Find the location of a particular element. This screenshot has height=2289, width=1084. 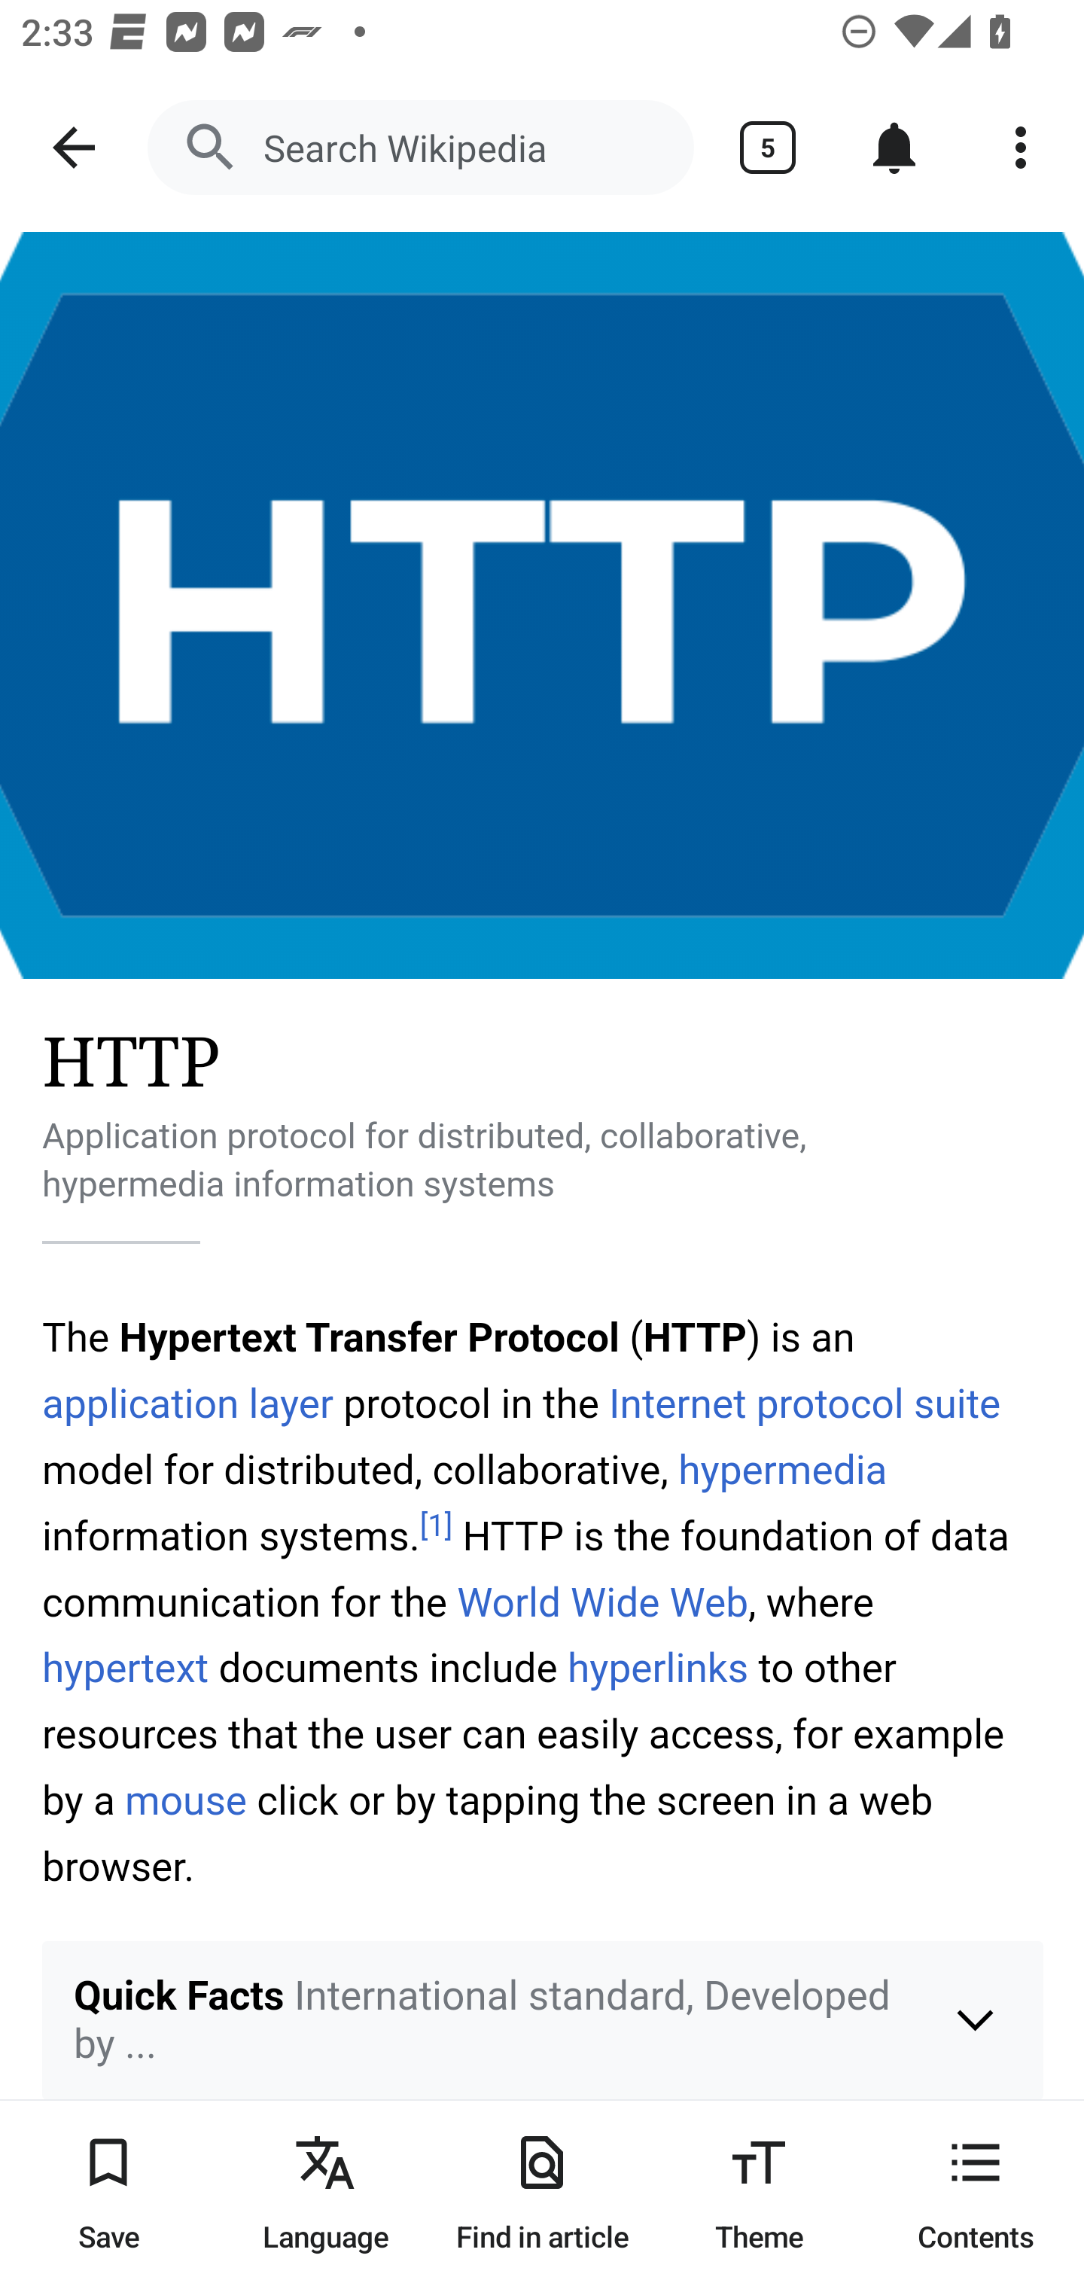

Image: HTTP is located at coordinates (542, 605).